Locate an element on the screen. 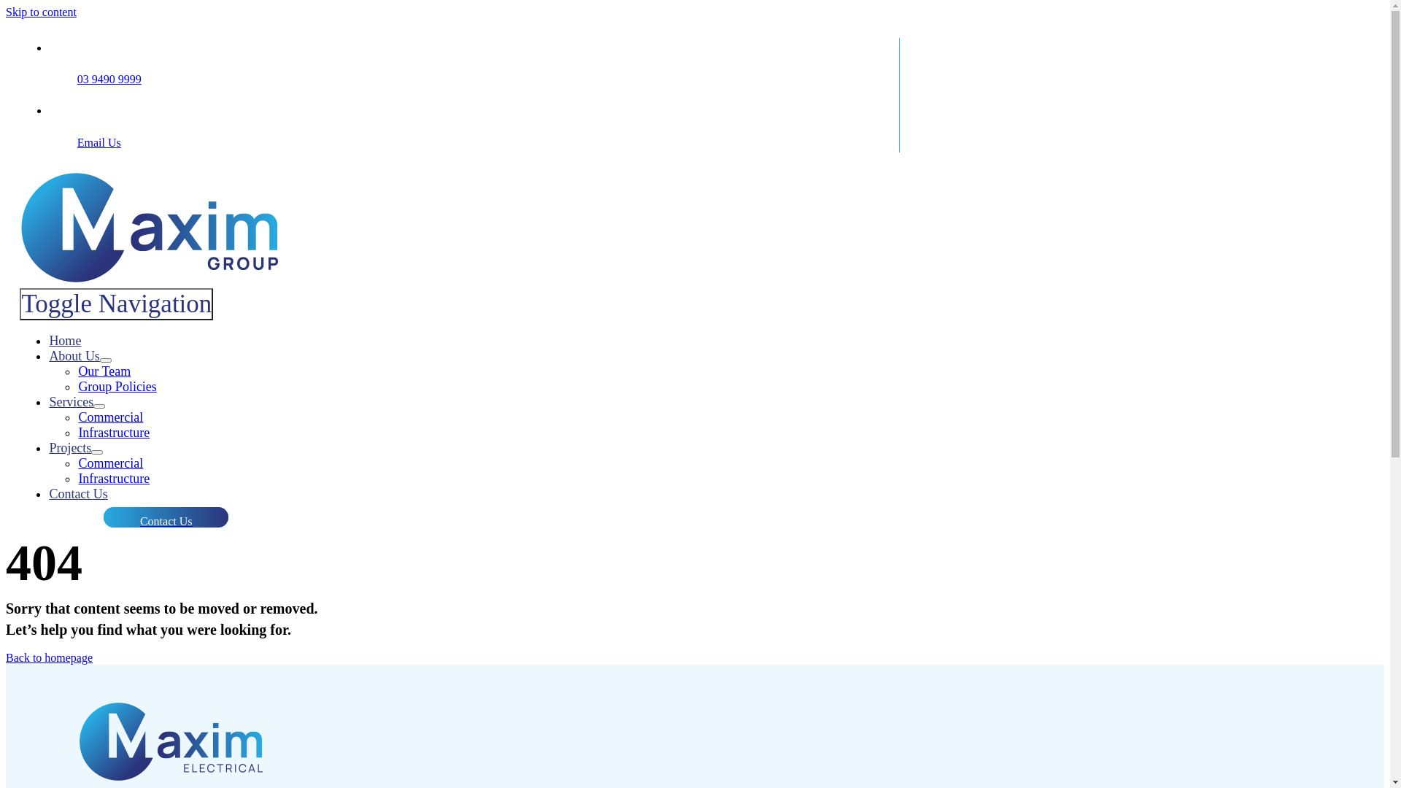 The image size is (1401, 788). Contact Us is located at coordinates (166, 517).